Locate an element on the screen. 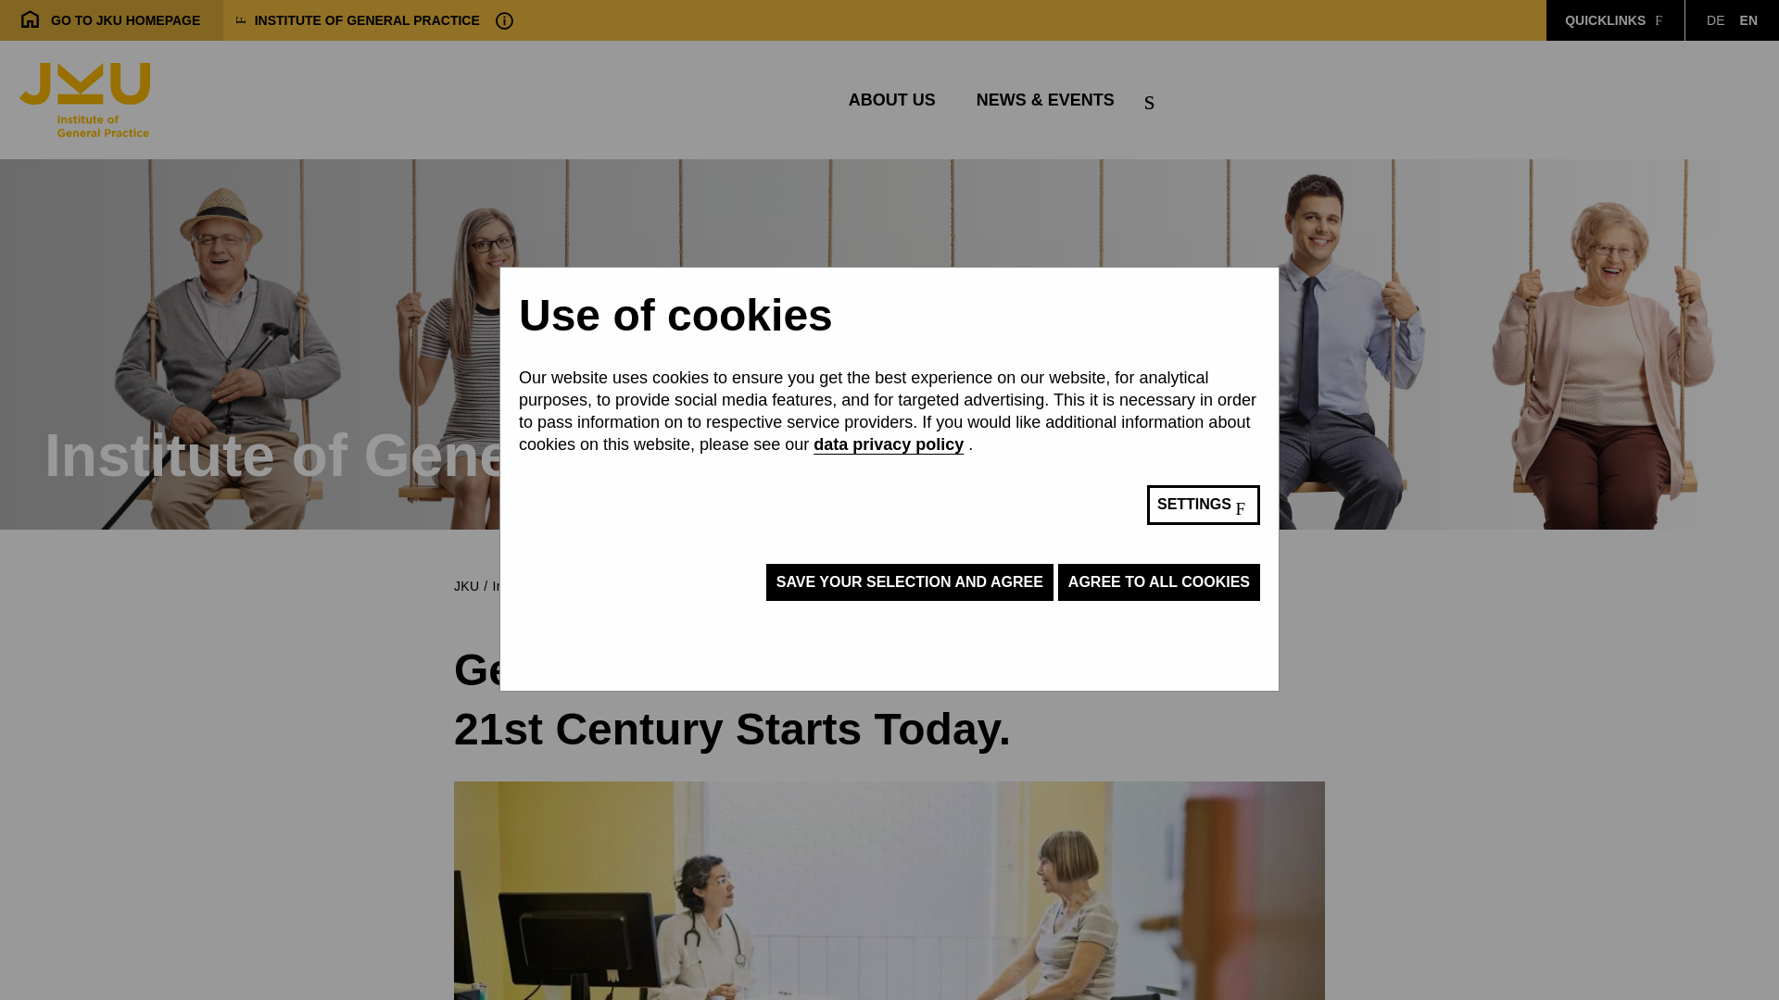 Image resolution: width=1779 pixels, height=1000 pixels. QUICKLINKS is located at coordinates (1714, 20).